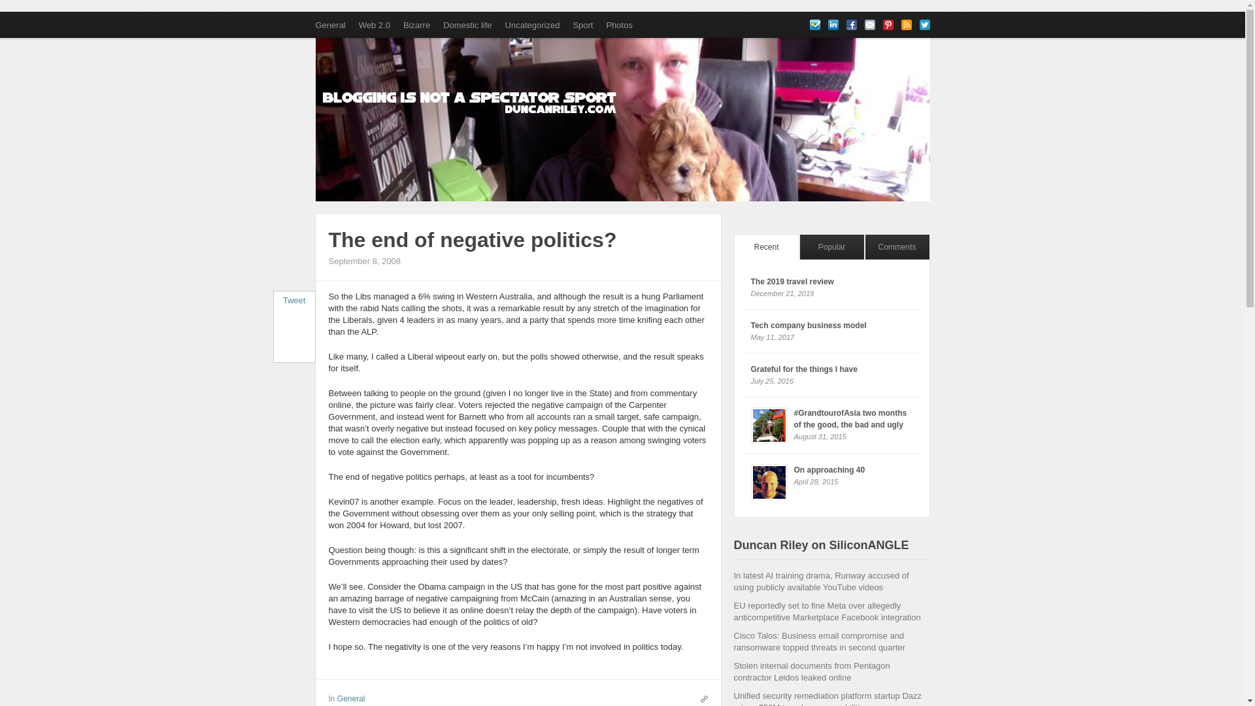 This screenshot has width=1255, height=706. Describe the element at coordinates (416, 25) in the screenshot. I see `Bizarre` at that location.